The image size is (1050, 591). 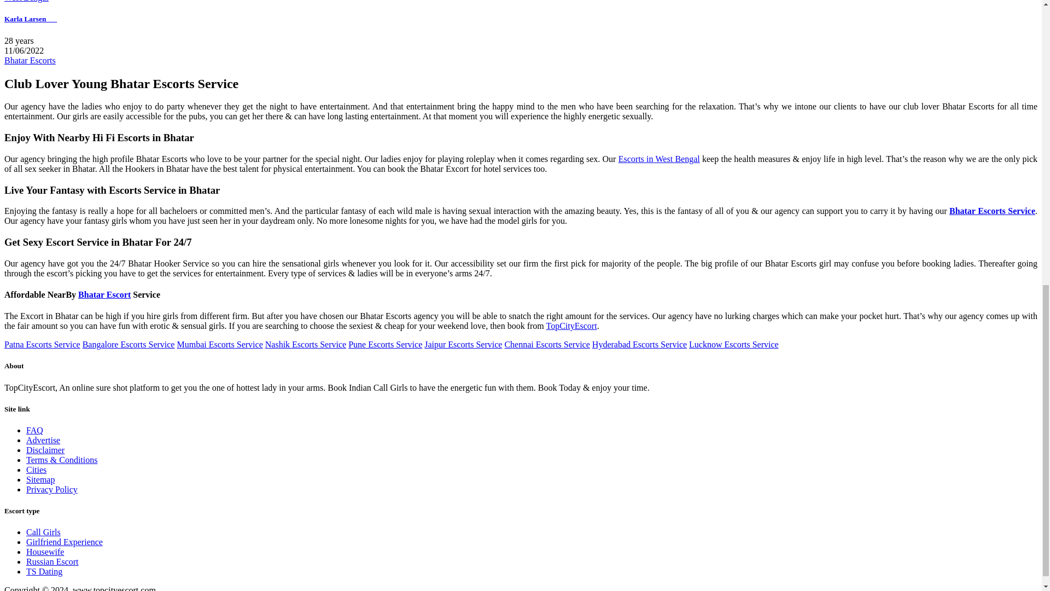 I want to click on Cities, so click(x=36, y=470).